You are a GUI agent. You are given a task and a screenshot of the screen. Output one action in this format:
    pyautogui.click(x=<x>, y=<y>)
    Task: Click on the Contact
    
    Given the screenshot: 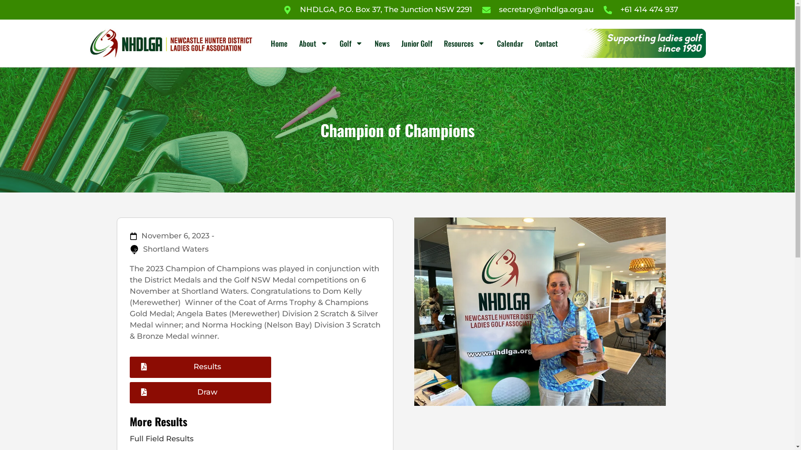 What is the action you would take?
    pyautogui.click(x=547, y=43)
    